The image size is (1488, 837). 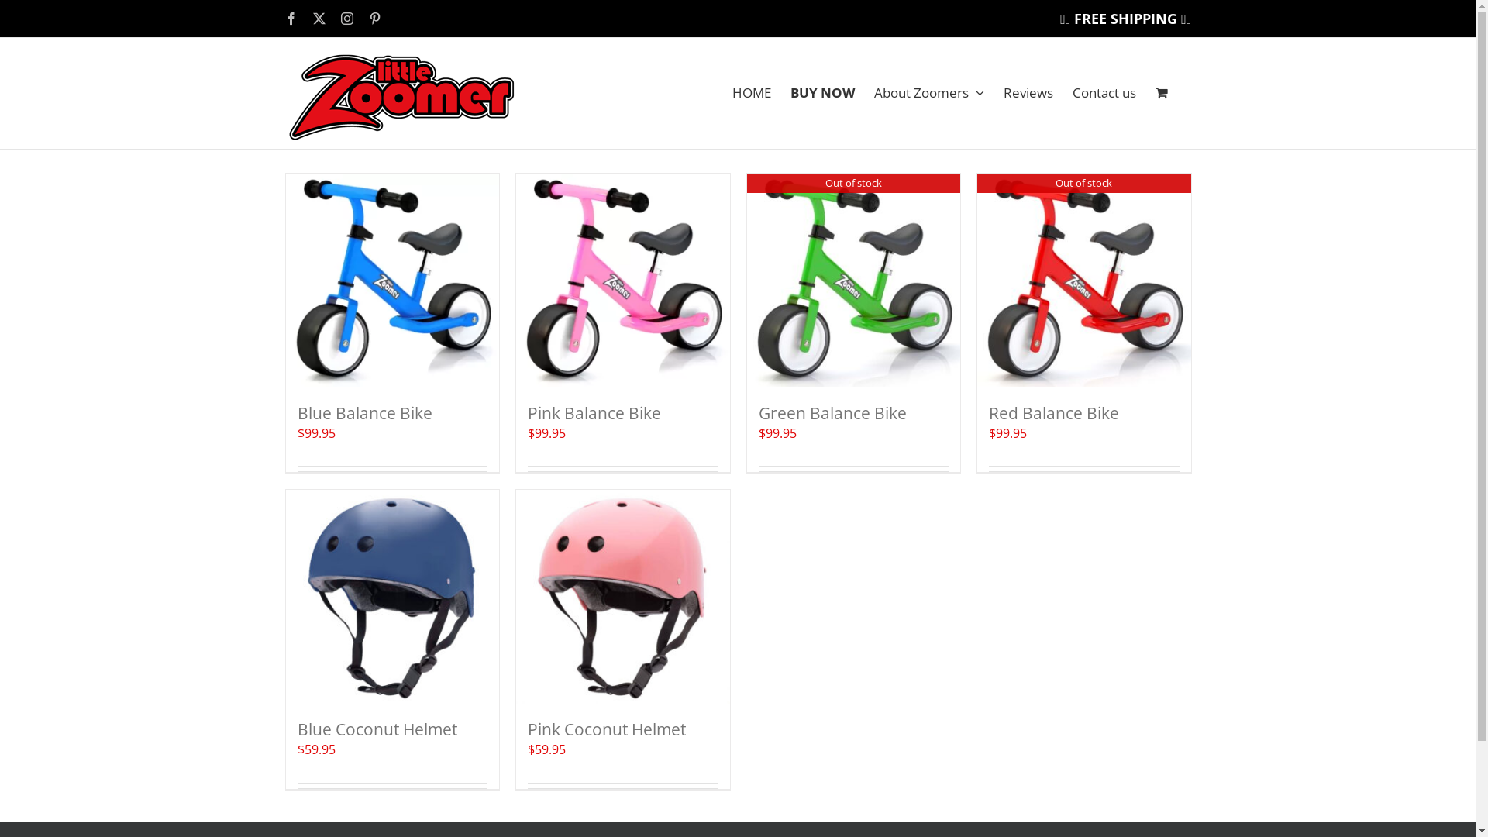 I want to click on Red Balance Bike, so click(x=1054, y=412).